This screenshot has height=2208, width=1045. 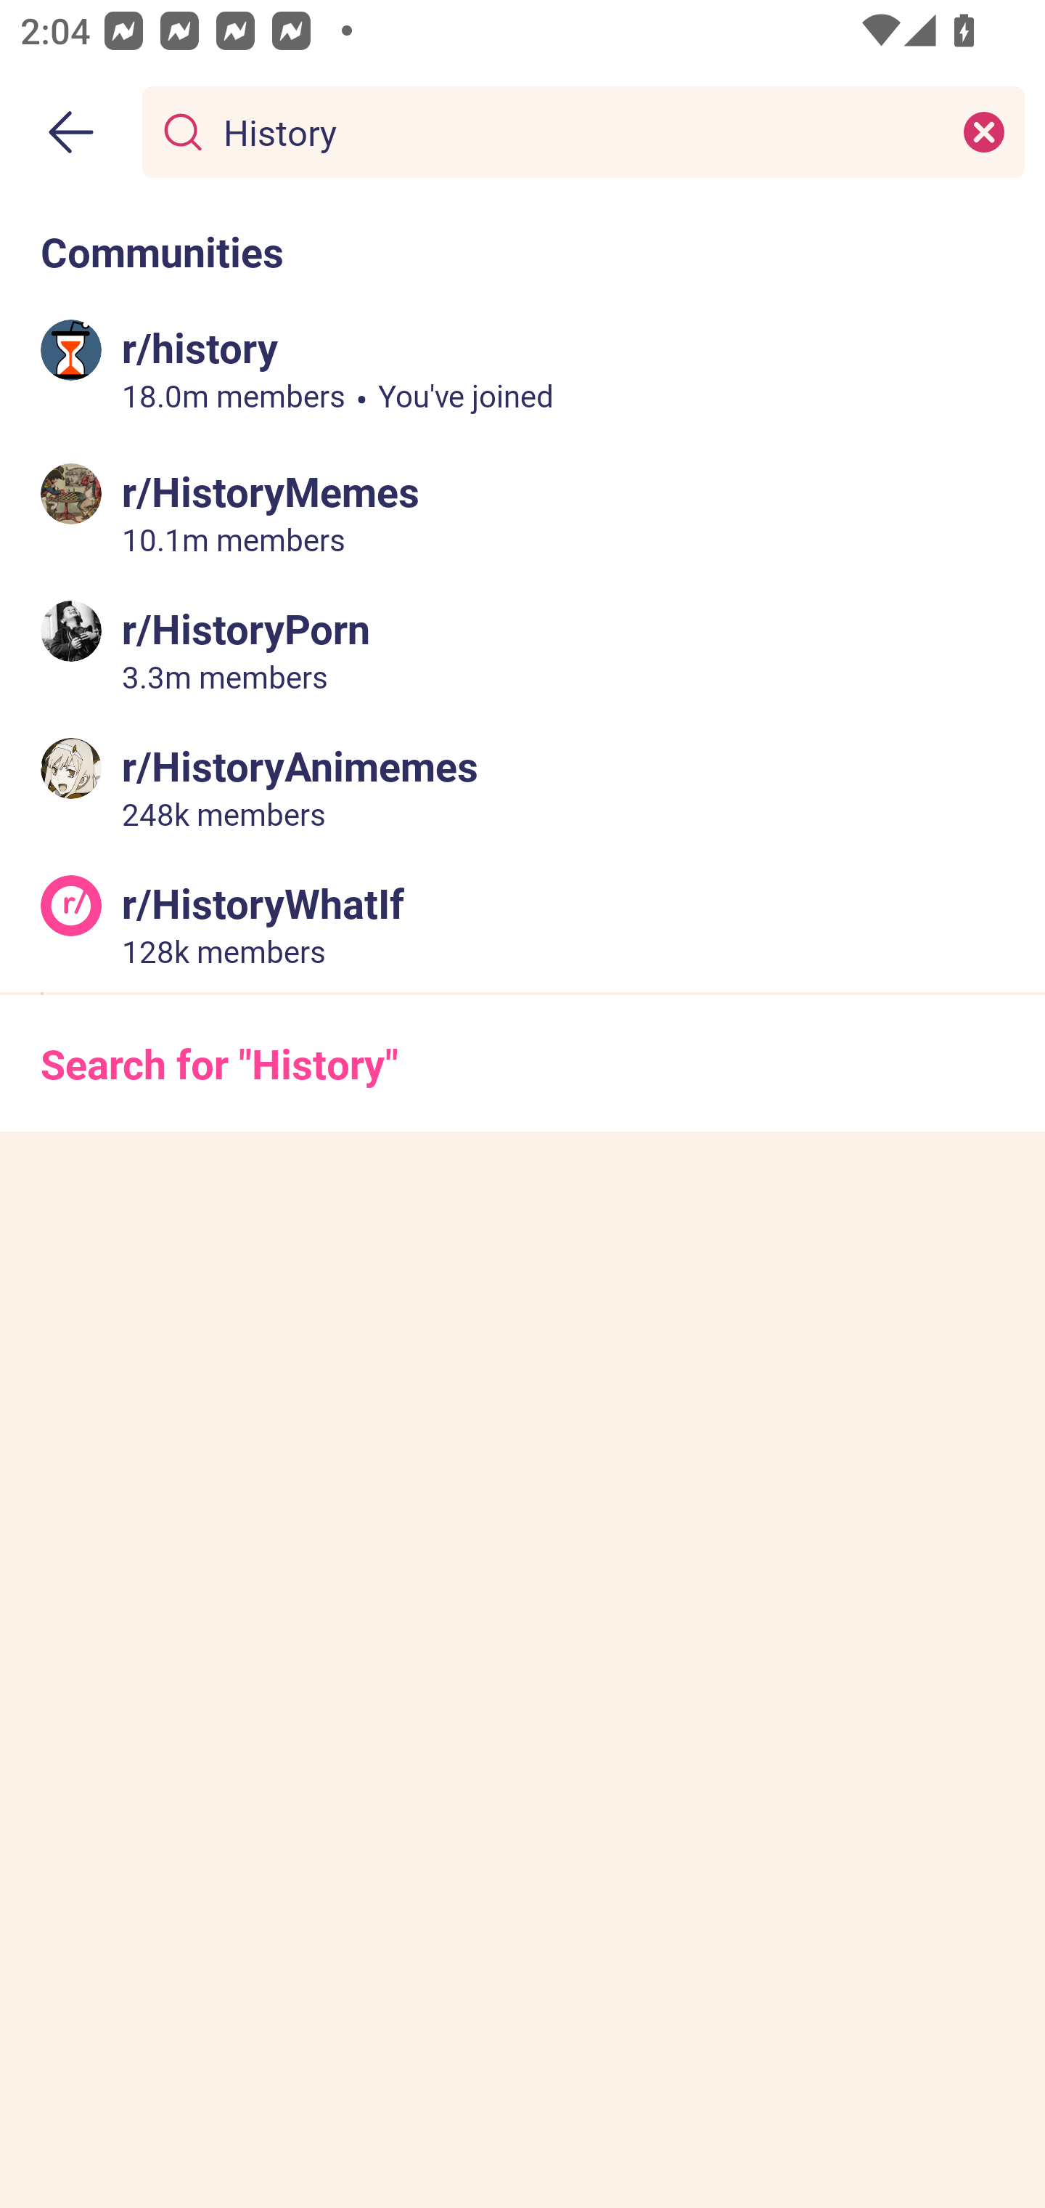 What do you see at coordinates (522, 922) in the screenshot?
I see `r/HistoryWhatIf 128k members 128 thousand members` at bounding box center [522, 922].